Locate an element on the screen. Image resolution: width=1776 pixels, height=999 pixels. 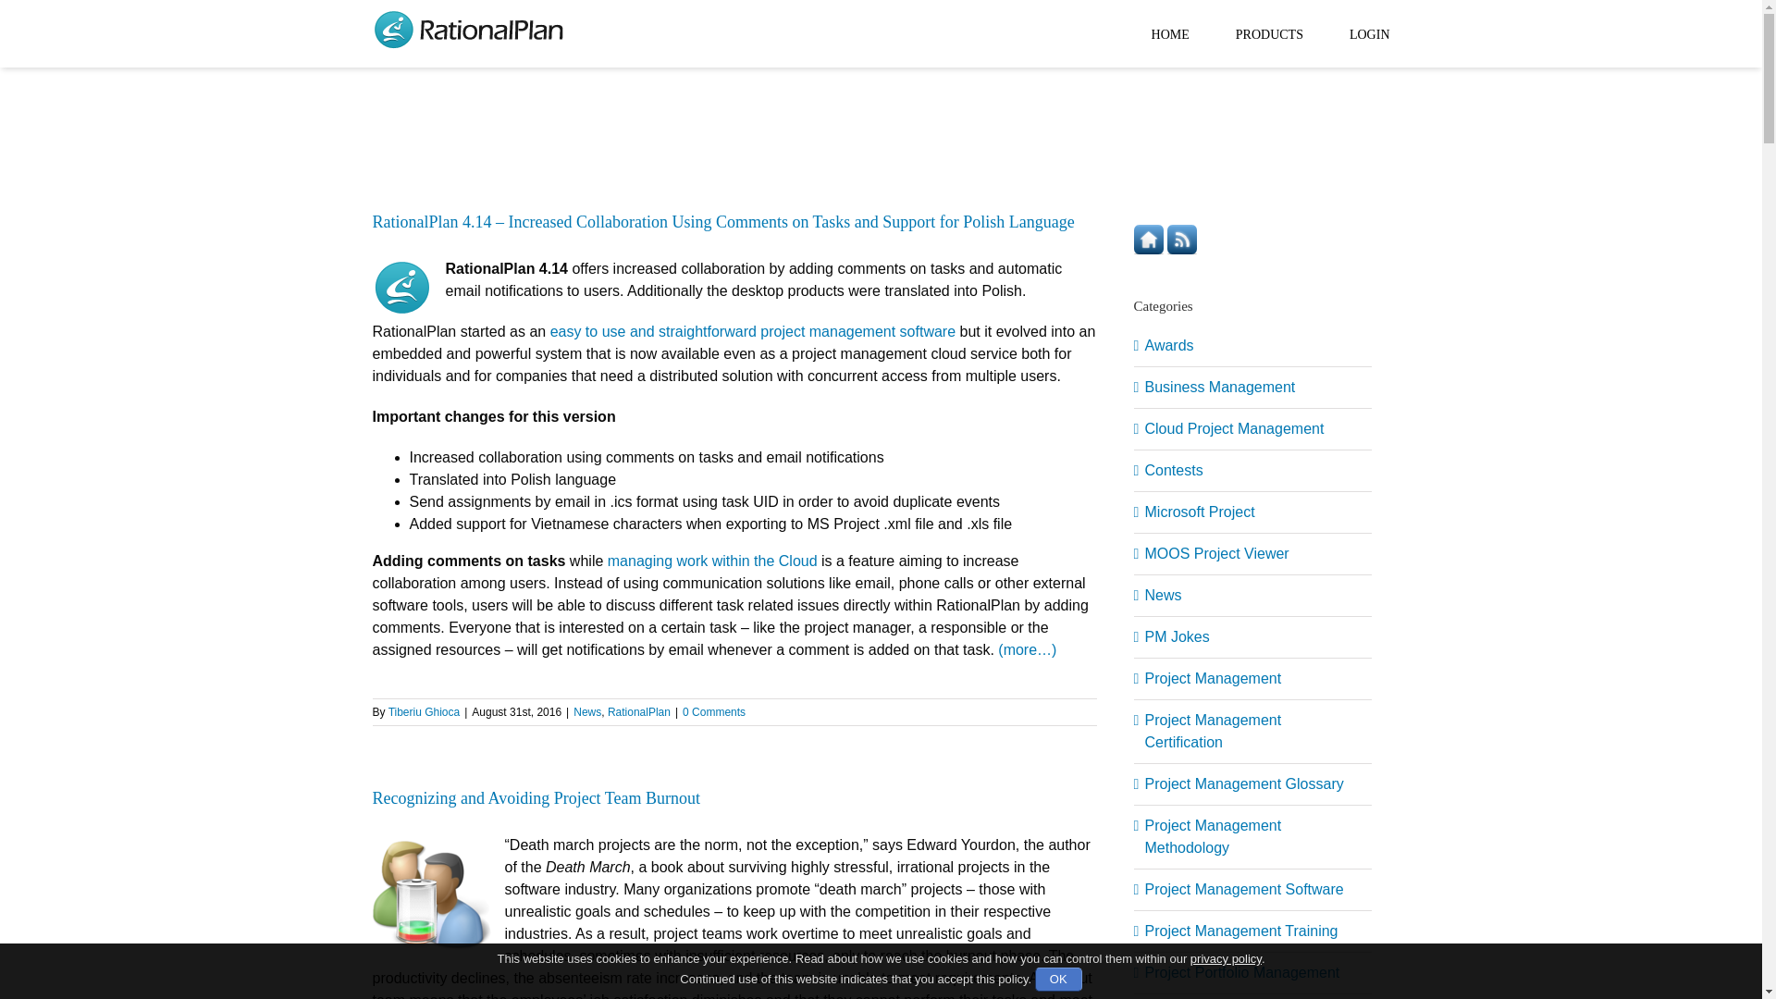
Tiberiu Ghioca is located at coordinates (424, 711).